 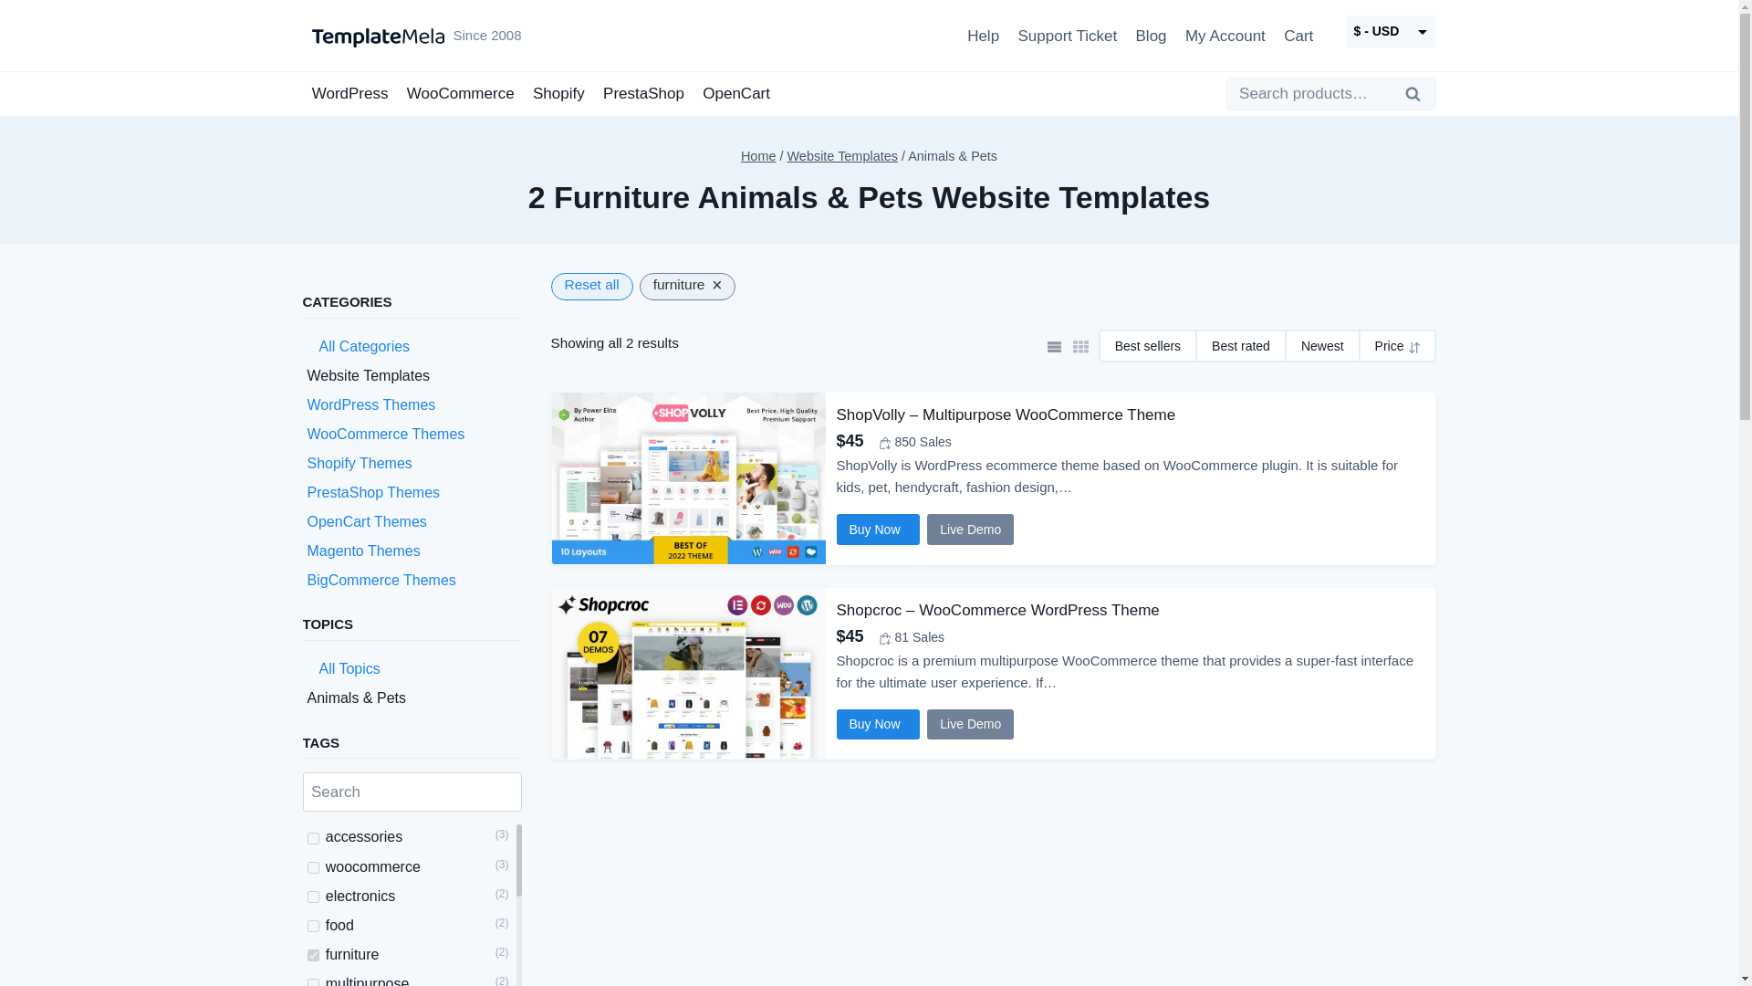 What do you see at coordinates (1080, 347) in the screenshot?
I see `Grid View` at bounding box center [1080, 347].